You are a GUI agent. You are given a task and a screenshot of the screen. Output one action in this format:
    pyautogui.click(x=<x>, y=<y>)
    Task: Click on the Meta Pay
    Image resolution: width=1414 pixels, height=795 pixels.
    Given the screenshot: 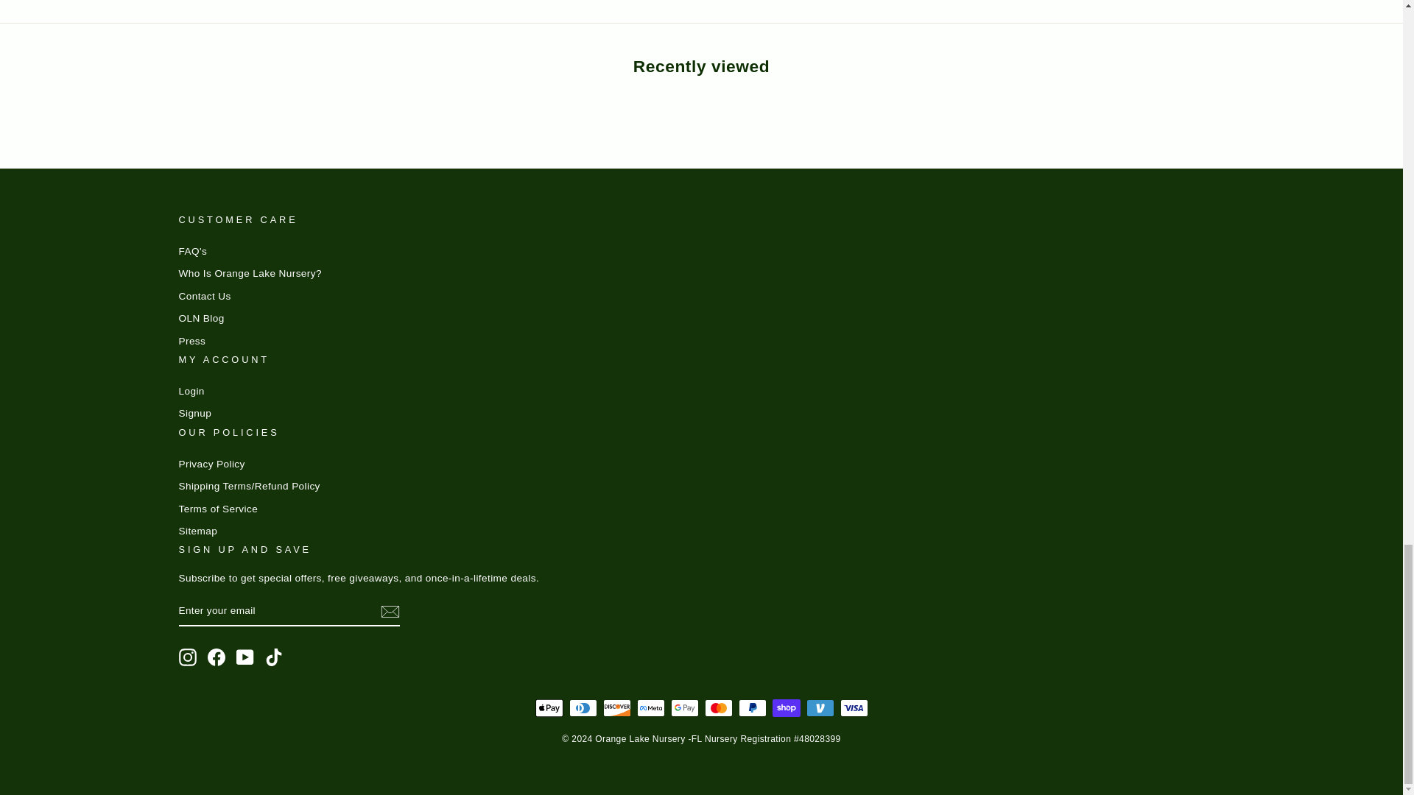 What is the action you would take?
    pyautogui.click(x=650, y=708)
    